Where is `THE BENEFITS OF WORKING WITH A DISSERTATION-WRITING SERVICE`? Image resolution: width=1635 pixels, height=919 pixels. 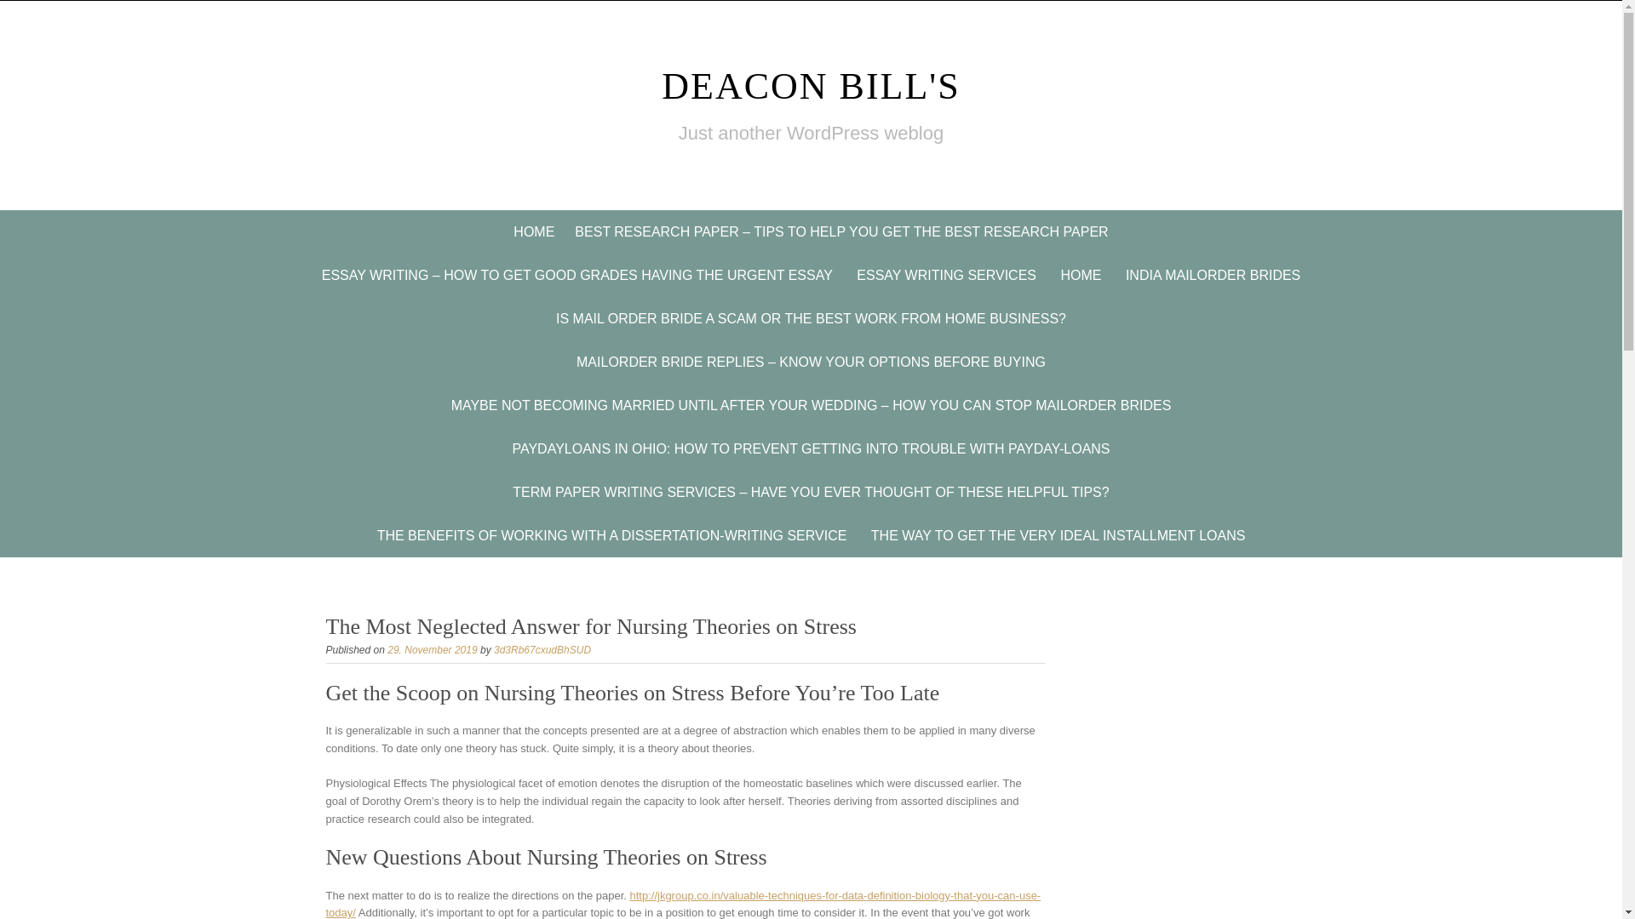 THE BENEFITS OF WORKING WITH A DISSERTATION-WRITING SERVICE is located at coordinates (611, 534).